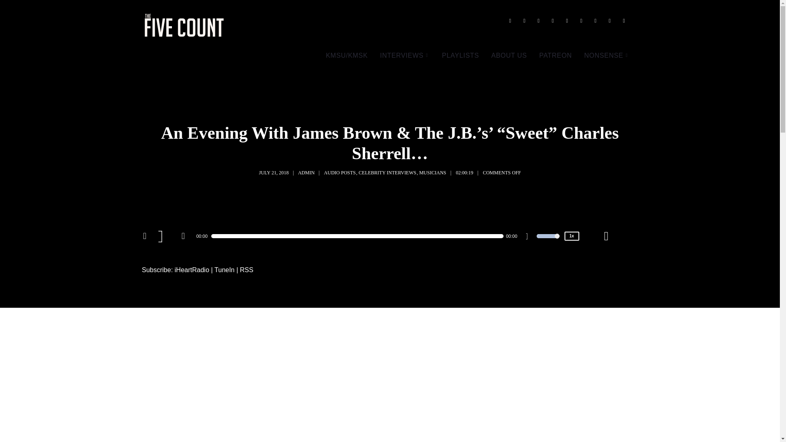 Image resolution: width=786 pixels, height=442 pixels. I want to click on The Five Count, so click(185, 25).